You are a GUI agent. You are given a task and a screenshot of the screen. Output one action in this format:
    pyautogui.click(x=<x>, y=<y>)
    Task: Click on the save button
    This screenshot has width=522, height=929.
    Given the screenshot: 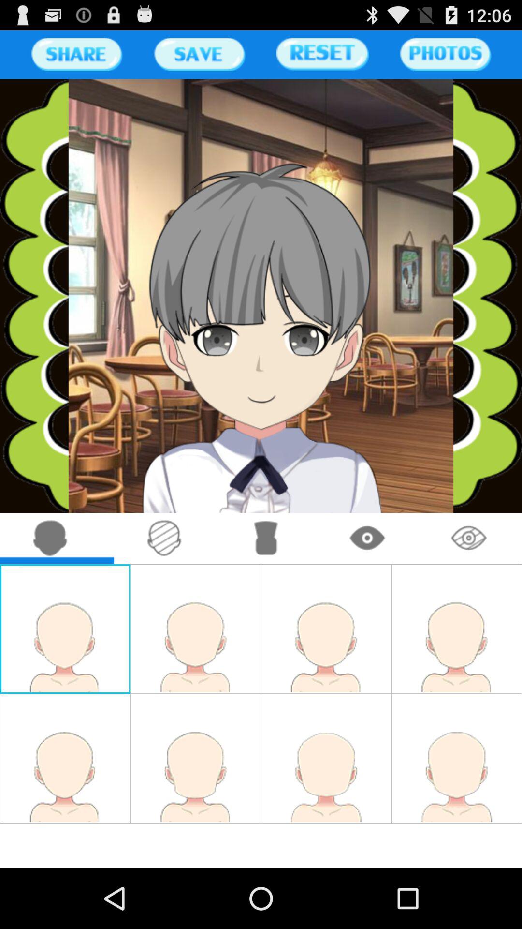 What is the action you would take?
    pyautogui.click(x=199, y=54)
    